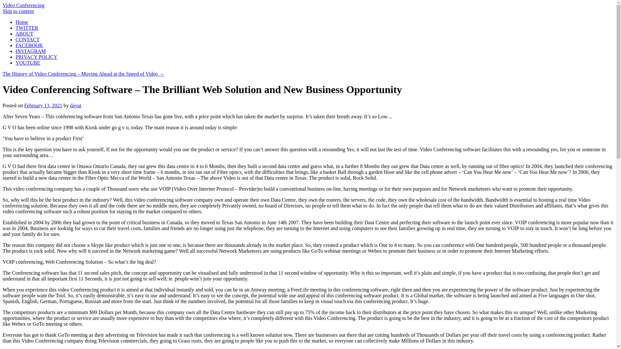 This screenshot has height=349, width=621. I want to click on February 13, 2021, so click(43, 105).